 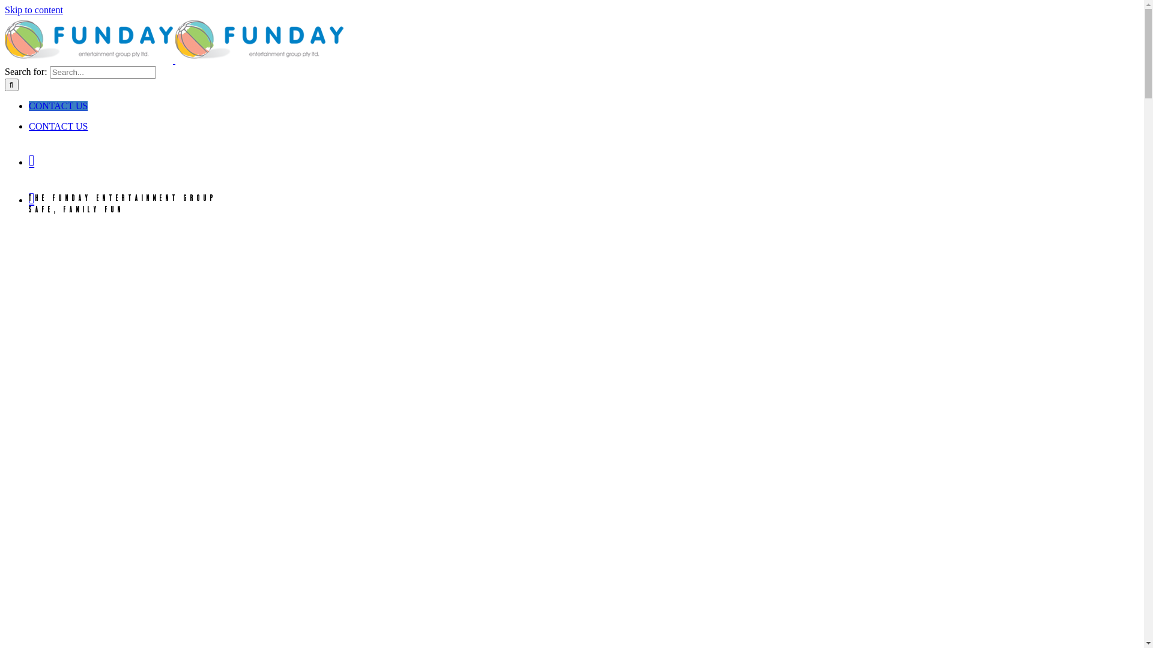 I want to click on CONTACT US, so click(x=58, y=106).